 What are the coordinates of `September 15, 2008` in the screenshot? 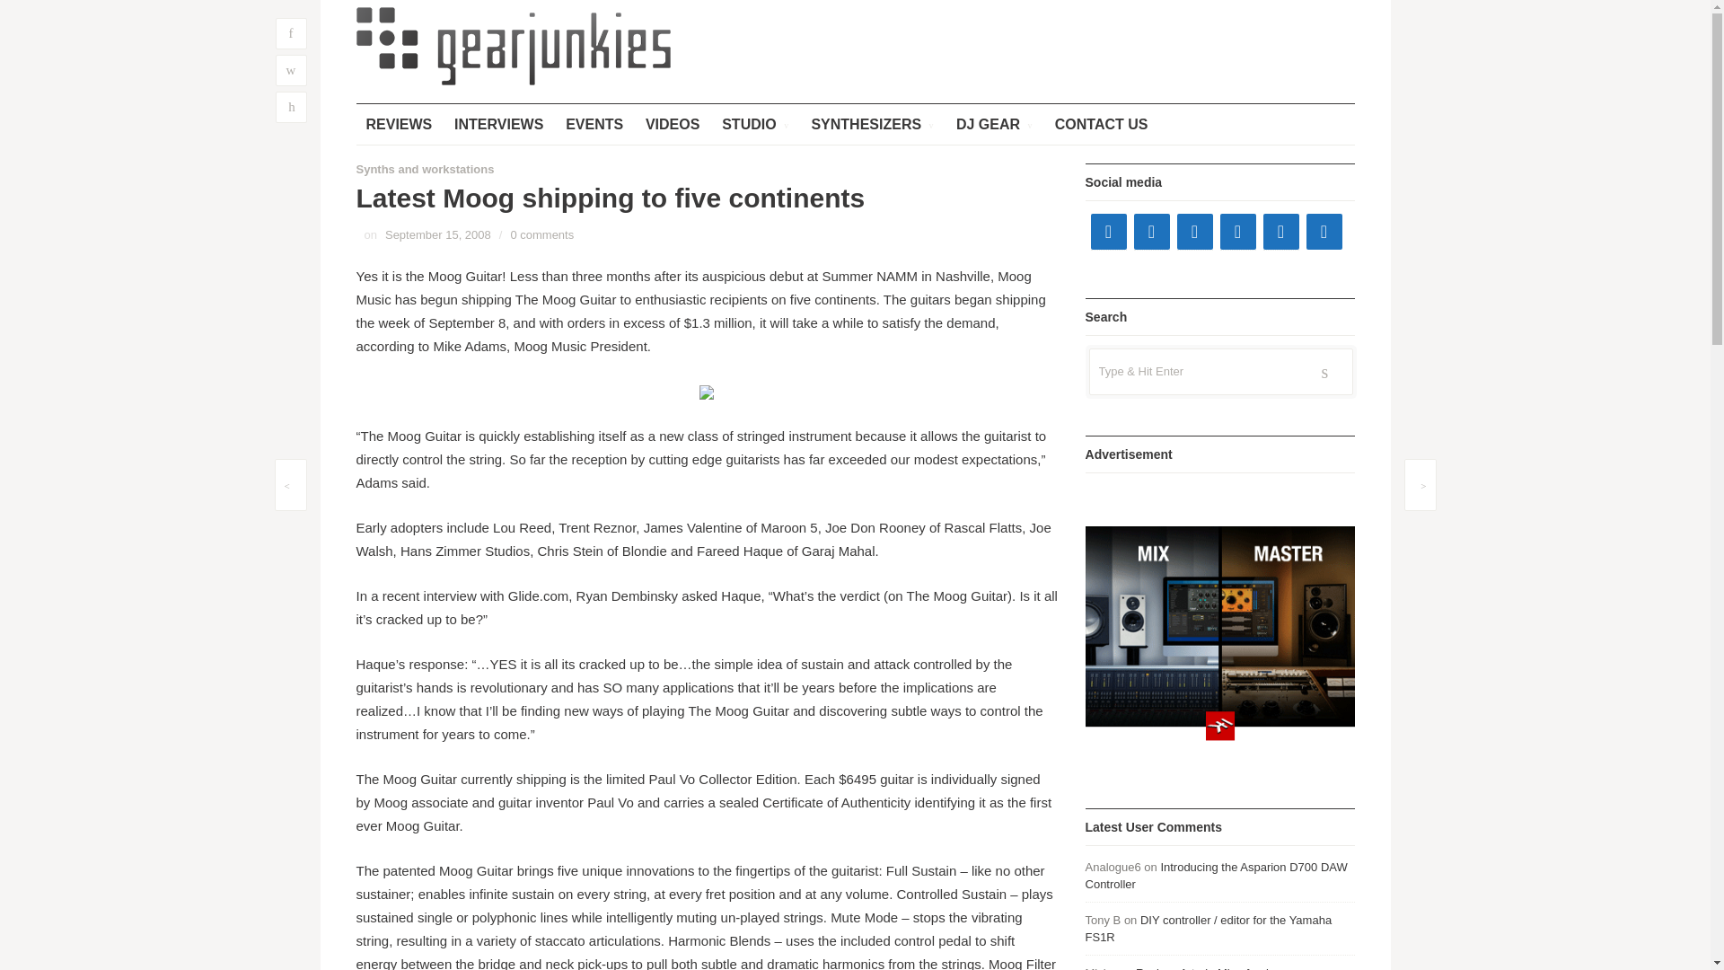 It's located at (438, 234).